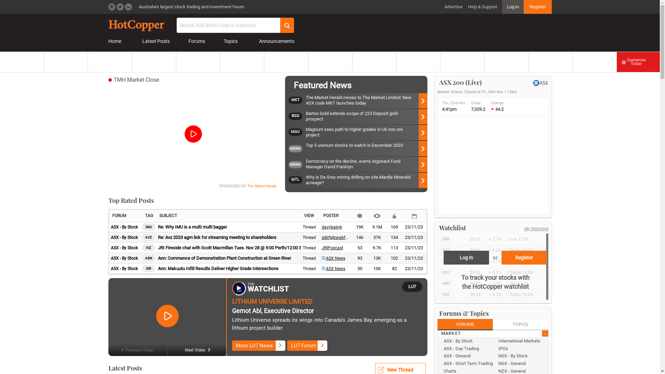 The image size is (665, 374). What do you see at coordinates (467, 356) in the screenshot?
I see `ASX - General` at bounding box center [467, 356].